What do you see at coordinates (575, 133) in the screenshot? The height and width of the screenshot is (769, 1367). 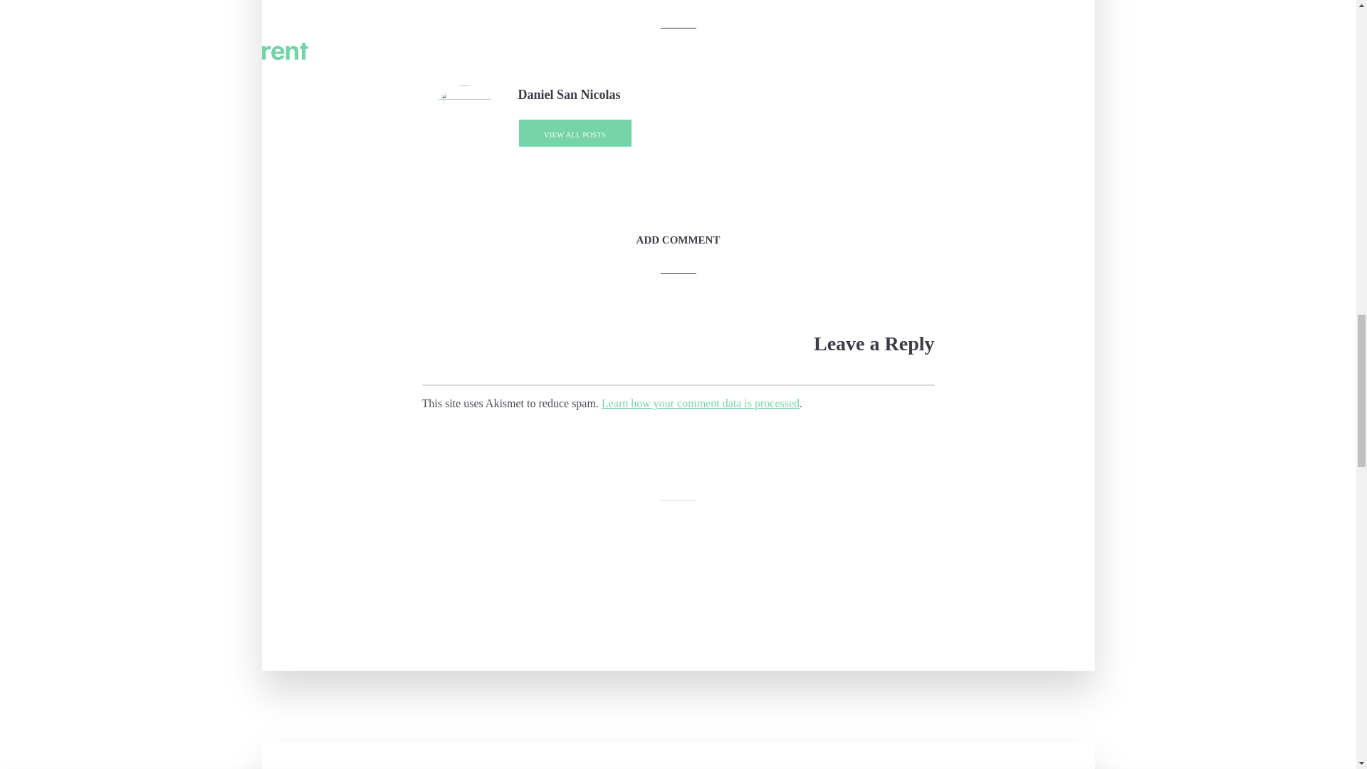 I see `VIEW ALL POSTS` at bounding box center [575, 133].